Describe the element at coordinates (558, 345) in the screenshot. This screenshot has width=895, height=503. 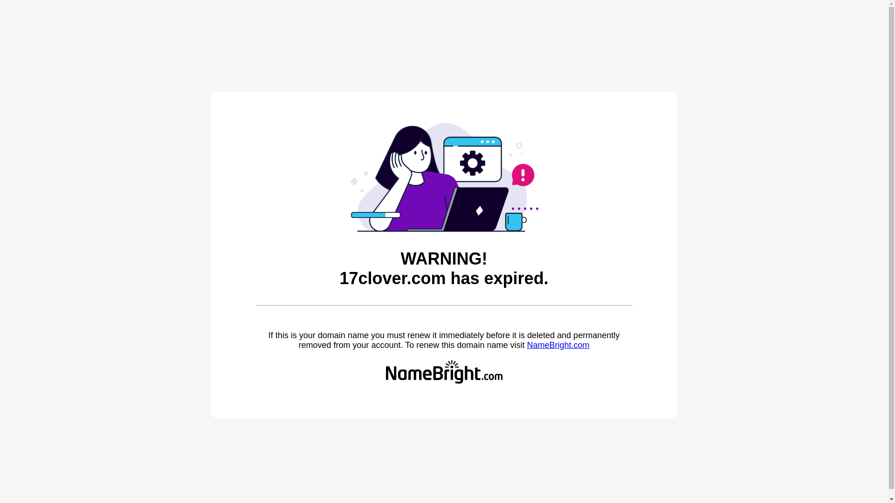
I see `NameBright.com` at that location.